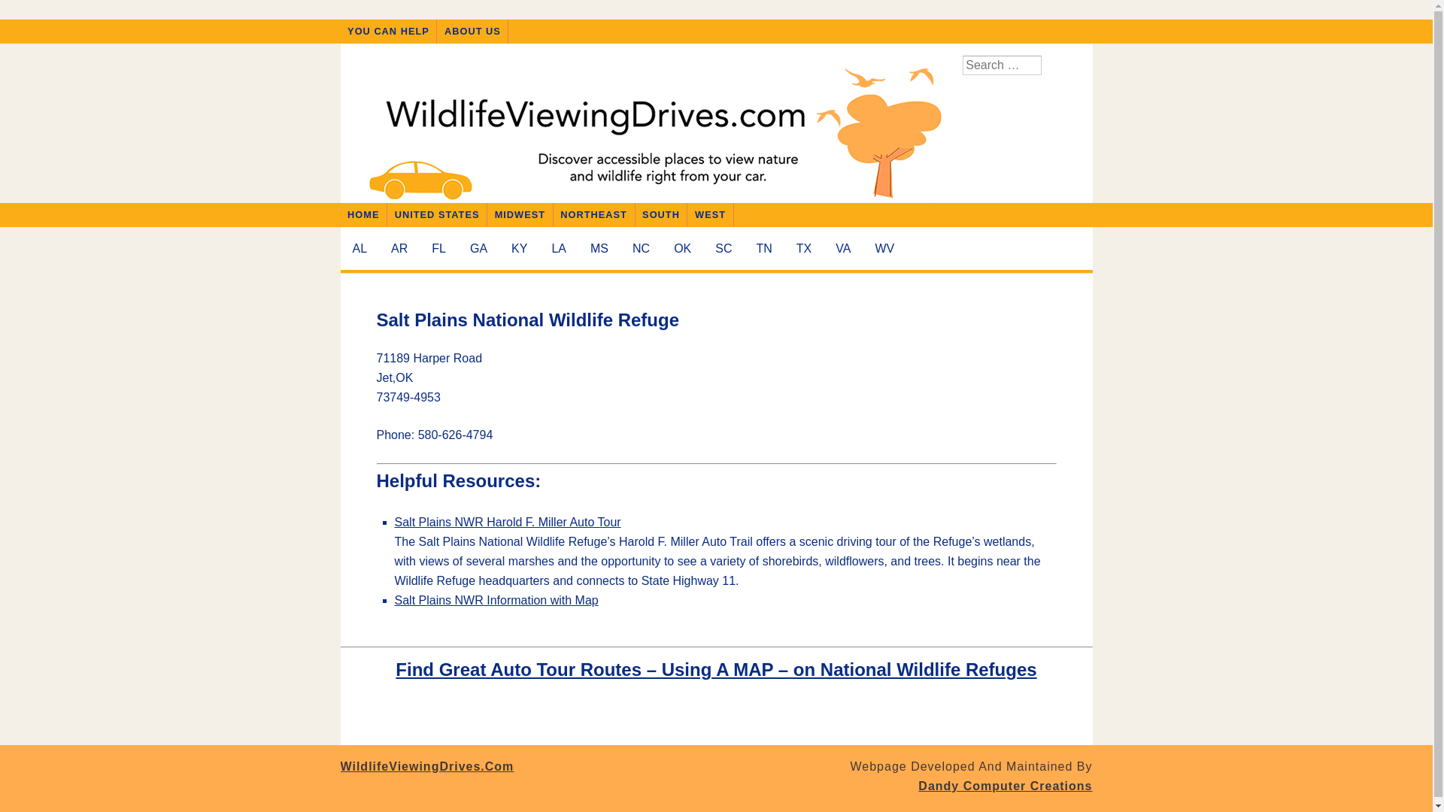  I want to click on Salt Plains NWR Information with Map, so click(496, 600).